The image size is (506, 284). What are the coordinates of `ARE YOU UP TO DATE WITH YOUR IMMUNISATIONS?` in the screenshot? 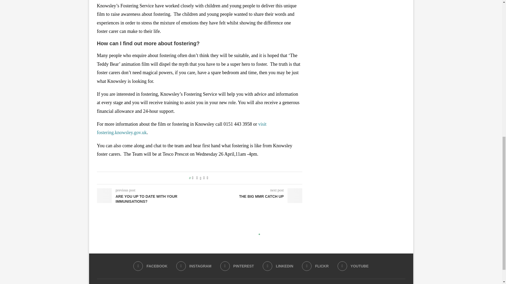 It's located at (148, 199).